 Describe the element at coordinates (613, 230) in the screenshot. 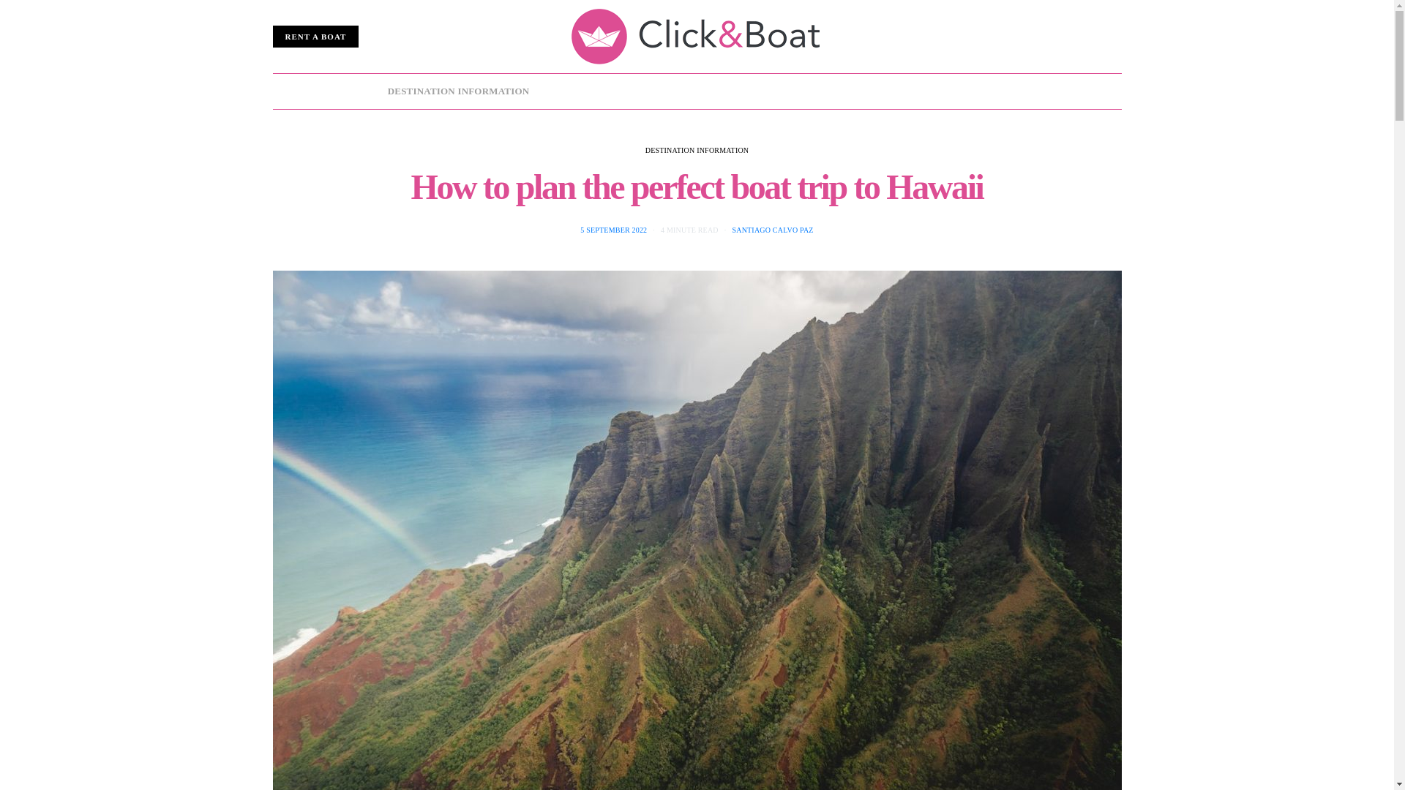

I see `5 SEPTEMBER 2022` at that location.